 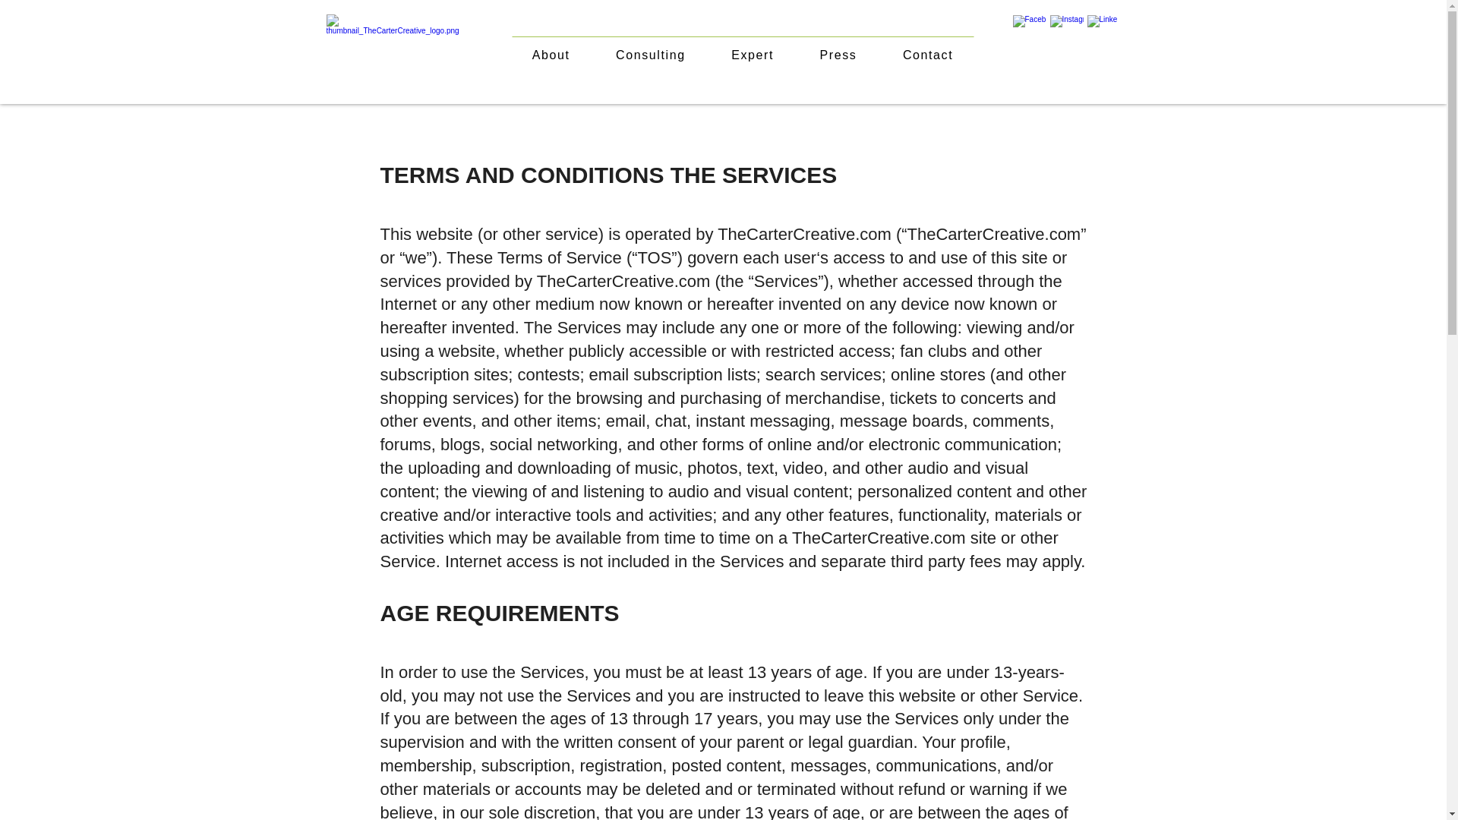 I want to click on Expert, so click(x=752, y=53).